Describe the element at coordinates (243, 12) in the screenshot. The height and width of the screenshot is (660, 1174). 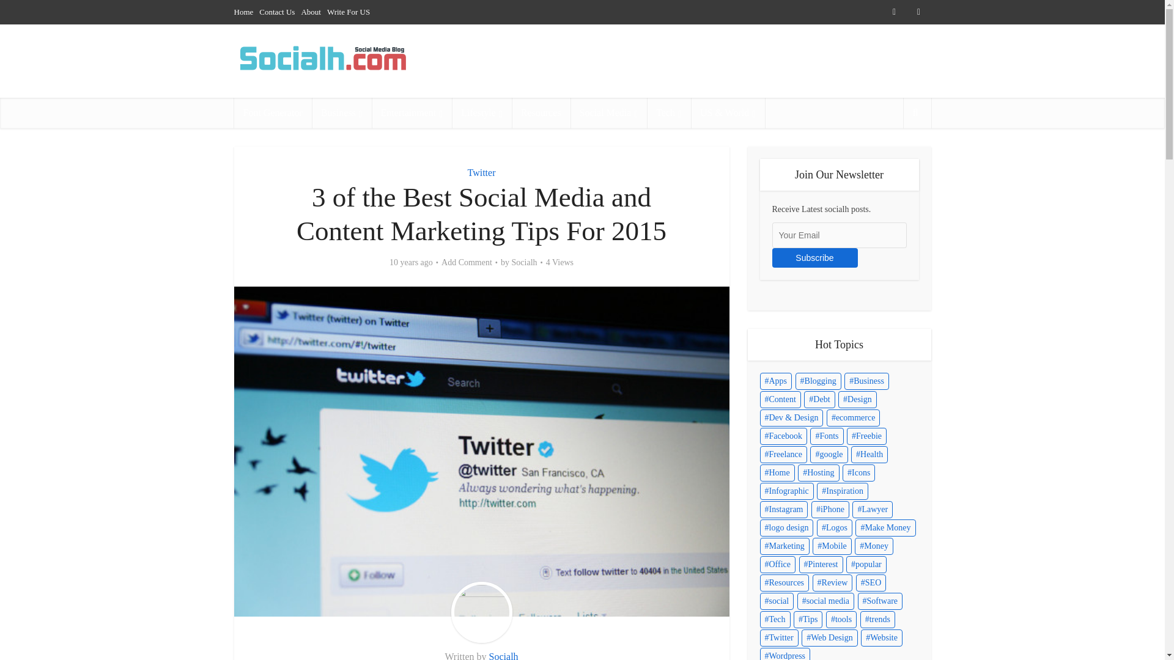
I see `Home` at that location.